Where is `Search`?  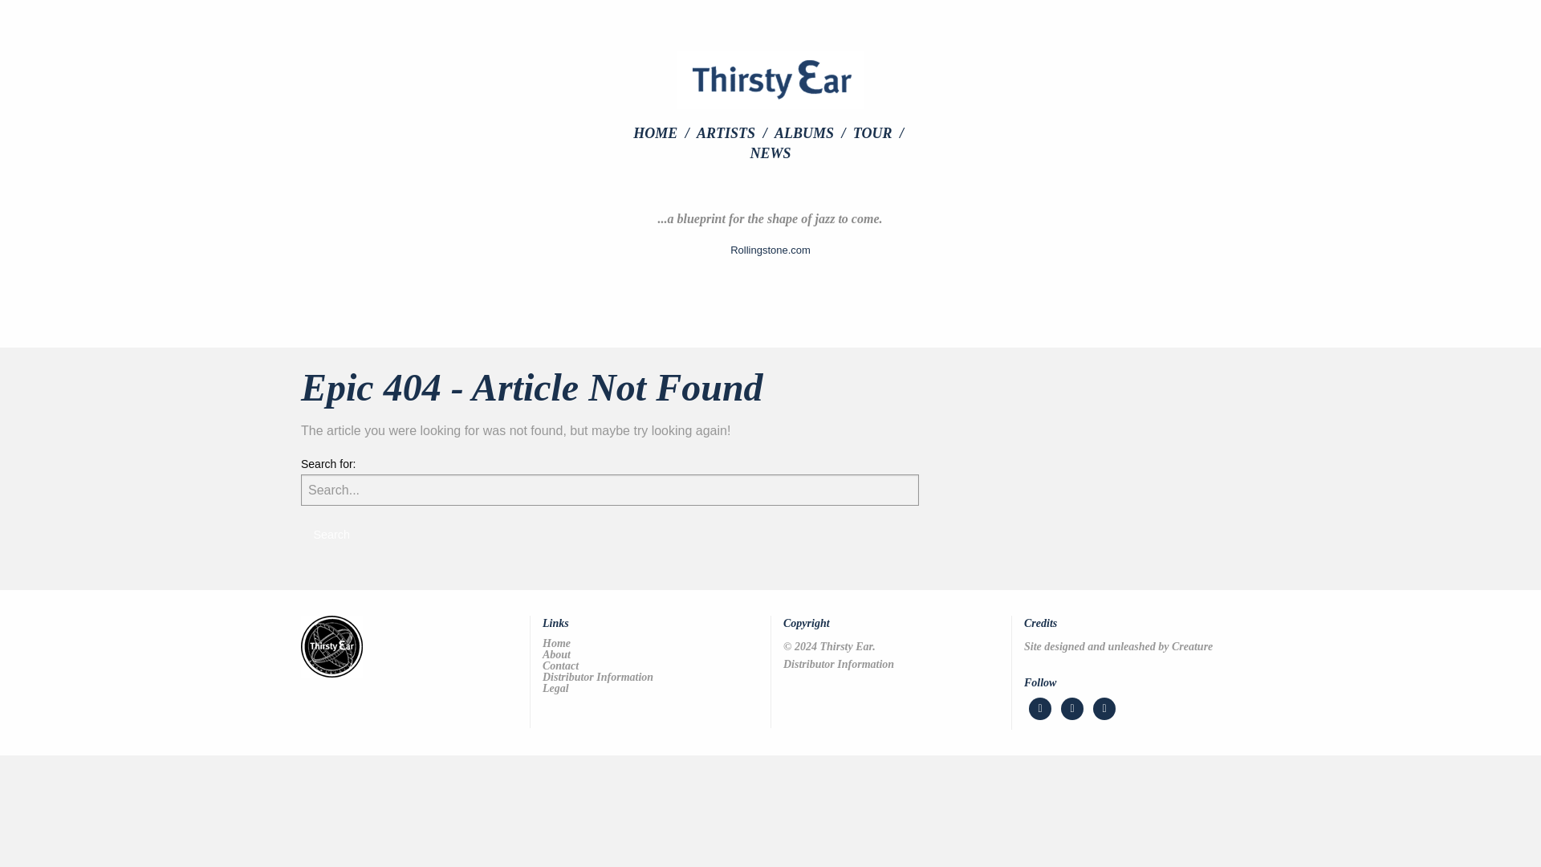
Search is located at coordinates (331, 535).